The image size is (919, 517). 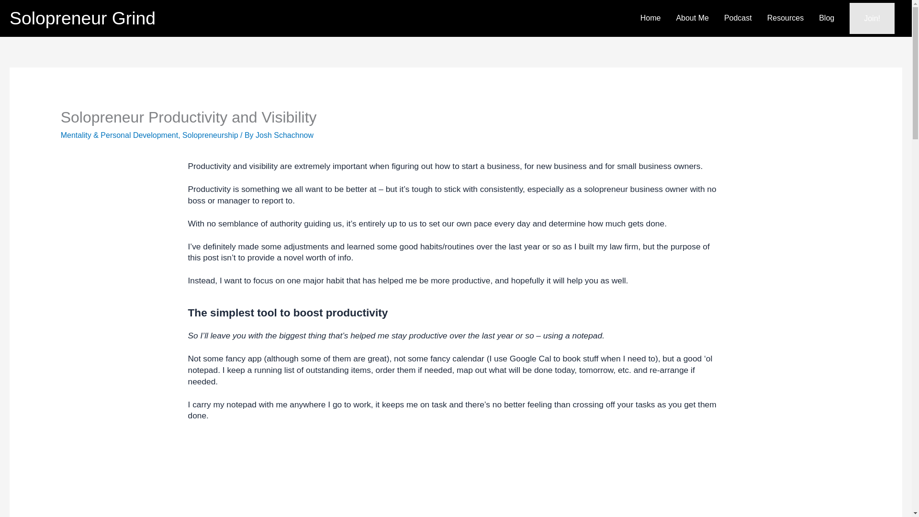 What do you see at coordinates (284, 135) in the screenshot?
I see `View all posts by Josh Schachnow` at bounding box center [284, 135].